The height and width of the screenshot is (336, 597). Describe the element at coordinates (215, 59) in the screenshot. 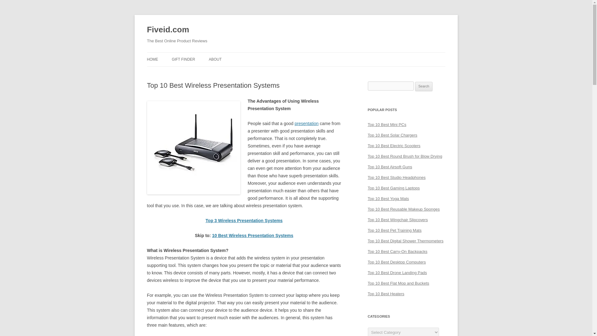

I see `ABOUT` at that location.